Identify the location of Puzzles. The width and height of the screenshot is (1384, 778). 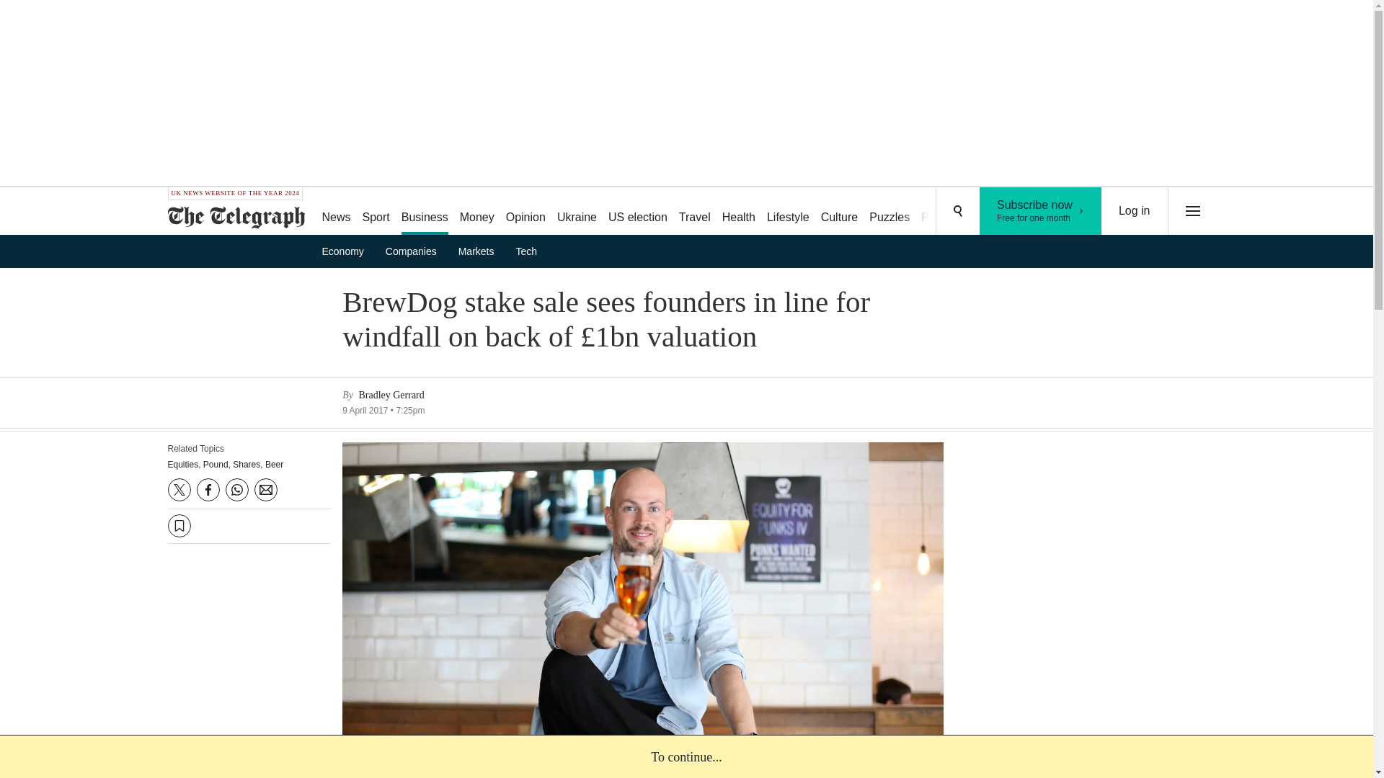
(476, 212).